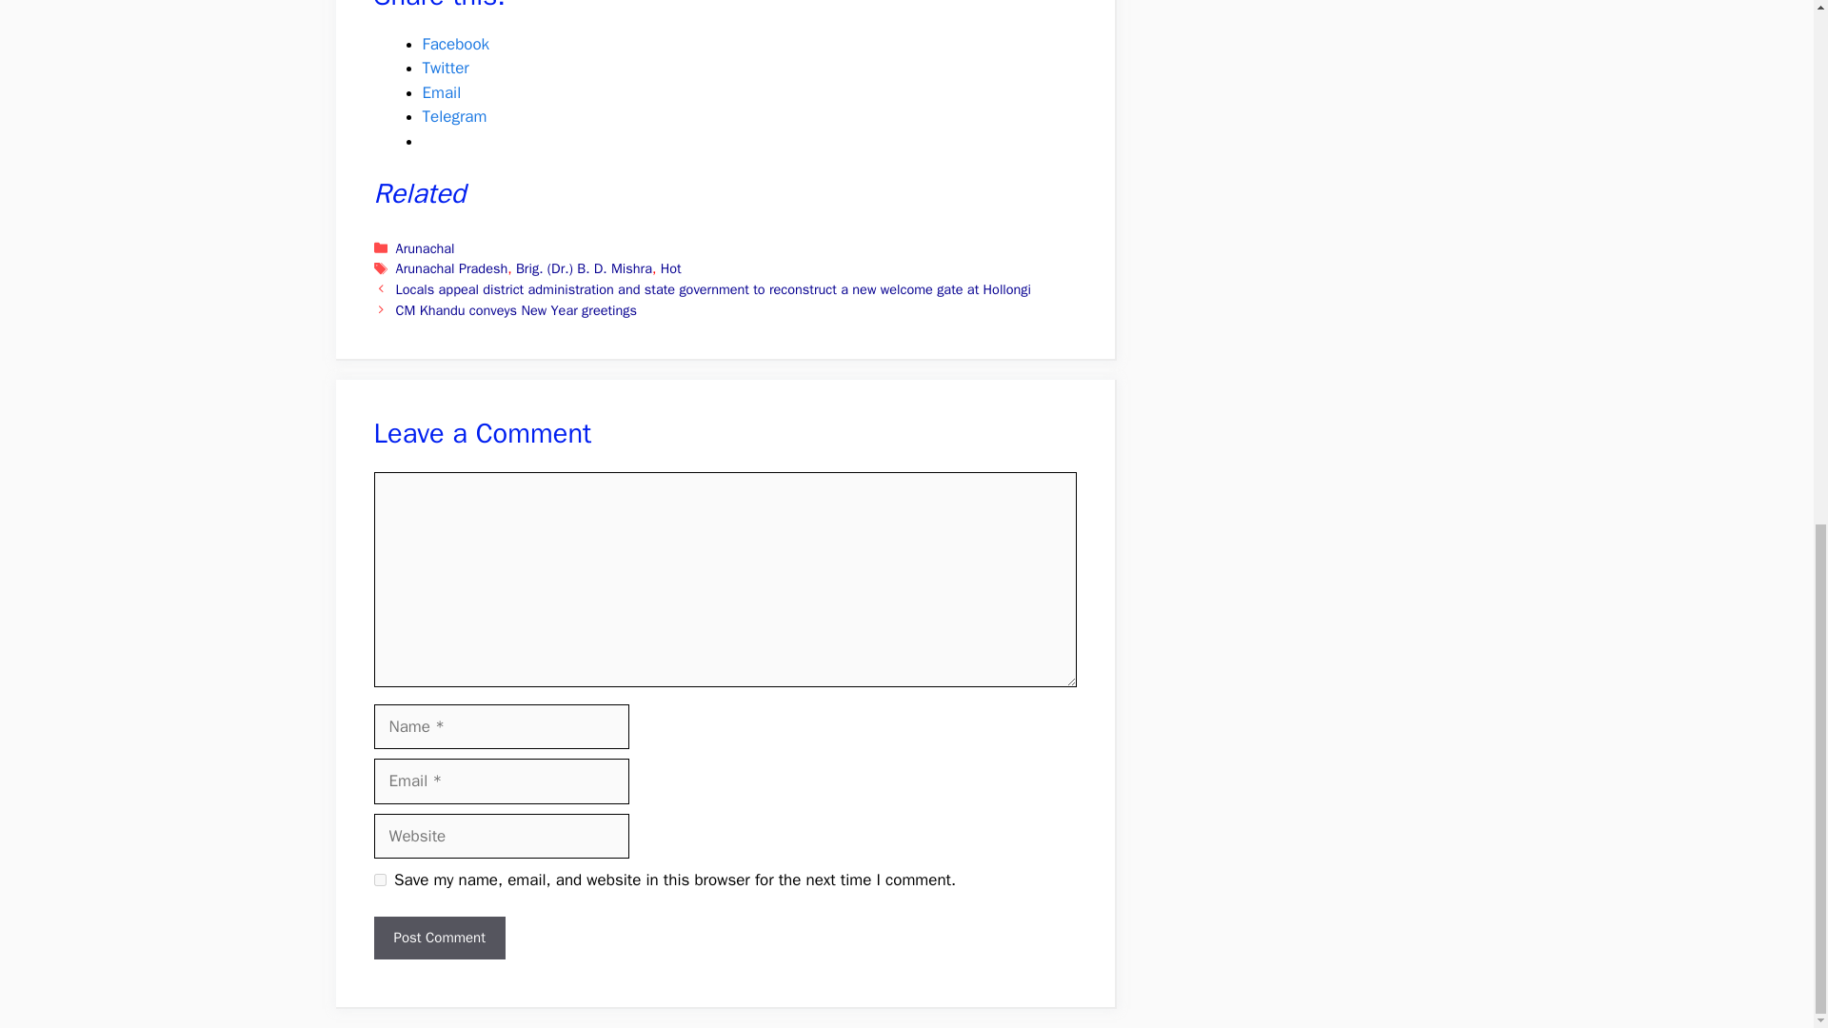 Image resolution: width=1828 pixels, height=1028 pixels. I want to click on Click to share on Telegram, so click(455, 116).